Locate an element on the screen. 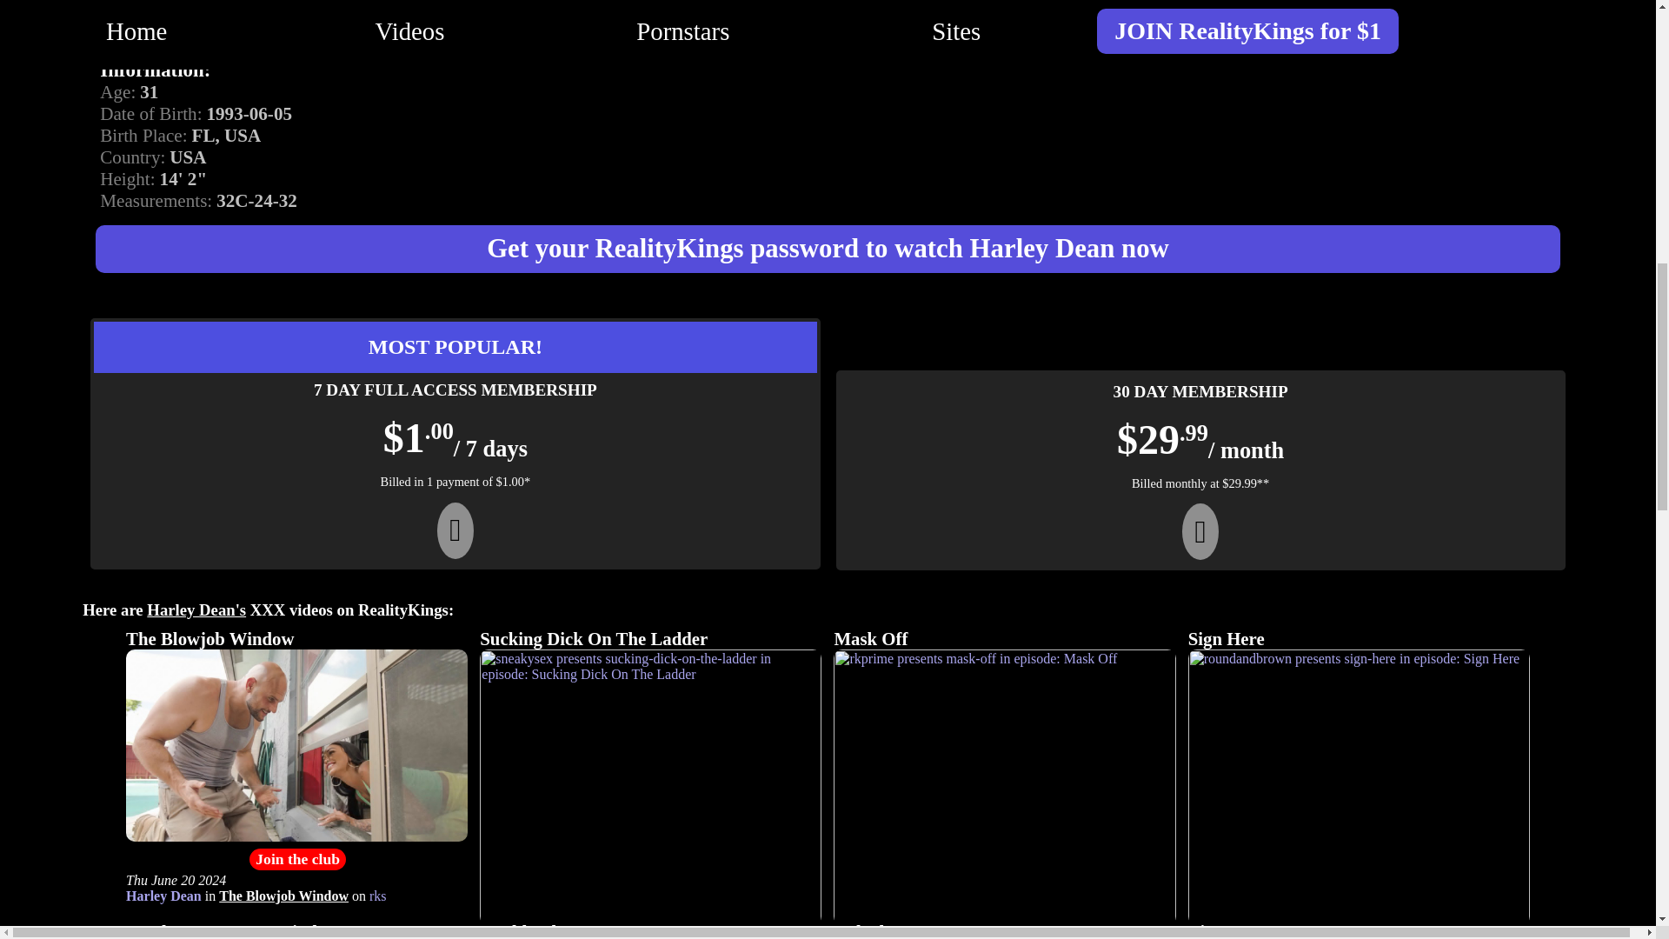 The width and height of the screenshot is (1669, 939). Sign Here is located at coordinates (1227, 638).